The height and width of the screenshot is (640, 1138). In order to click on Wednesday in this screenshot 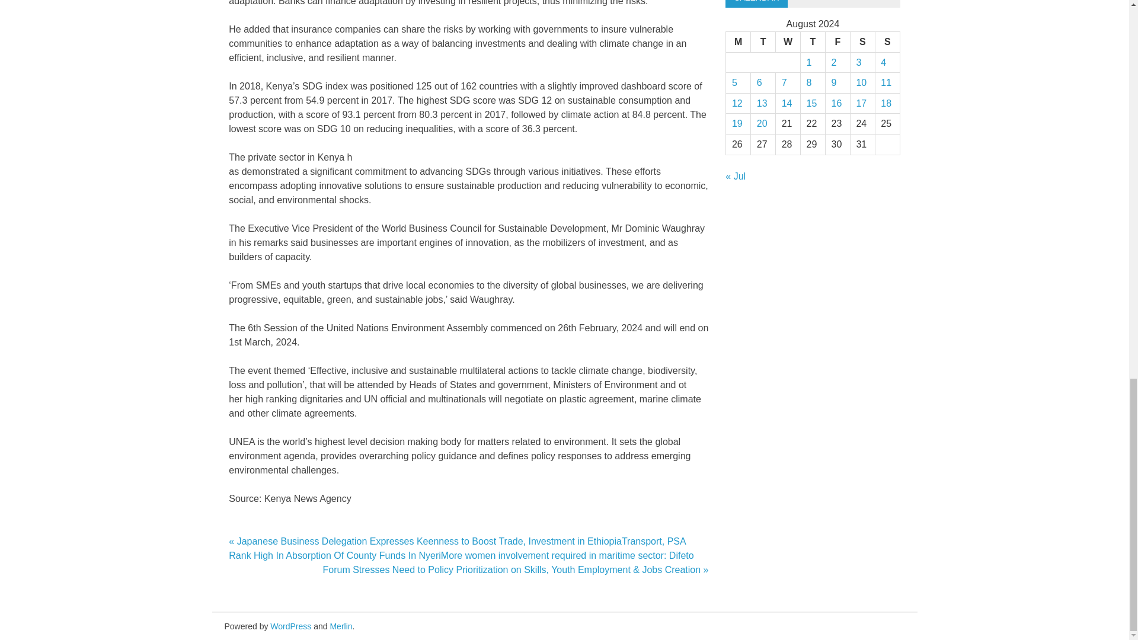, I will do `click(788, 42)`.